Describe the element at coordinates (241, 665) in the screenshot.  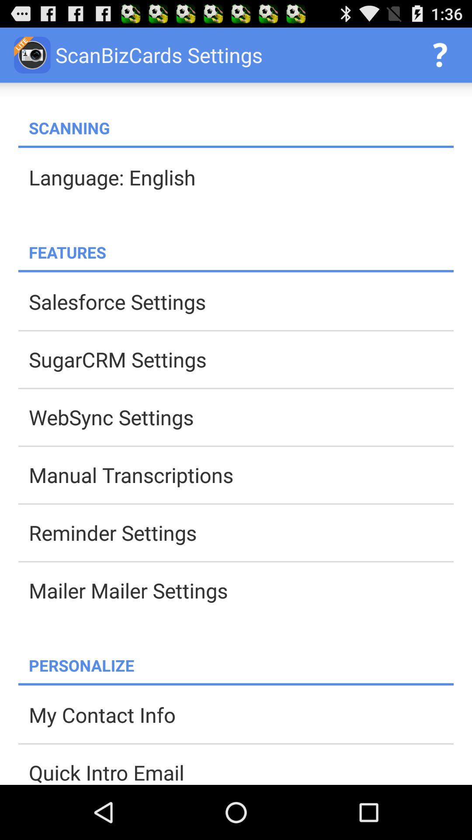
I see `turn on app below mailer mailer settings app` at that location.